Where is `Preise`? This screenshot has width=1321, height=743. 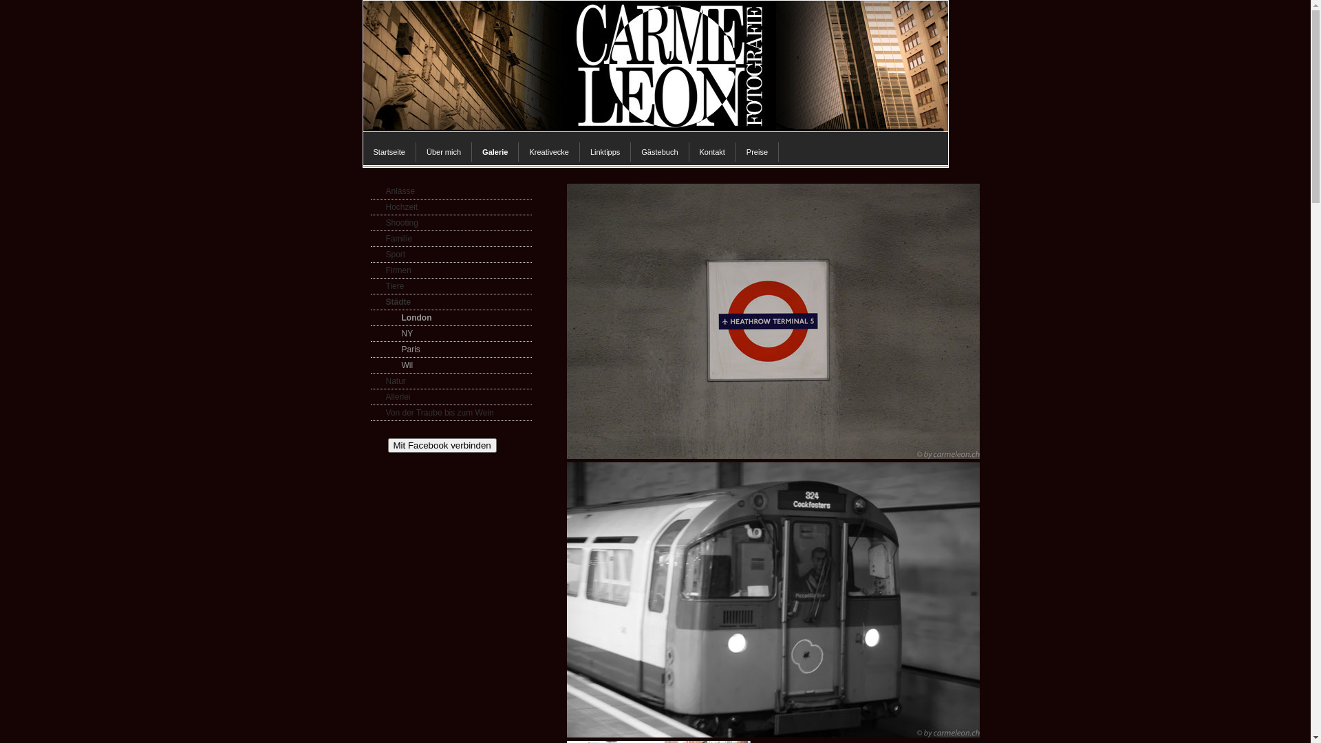 Preise is located at coordinates (758, 152).